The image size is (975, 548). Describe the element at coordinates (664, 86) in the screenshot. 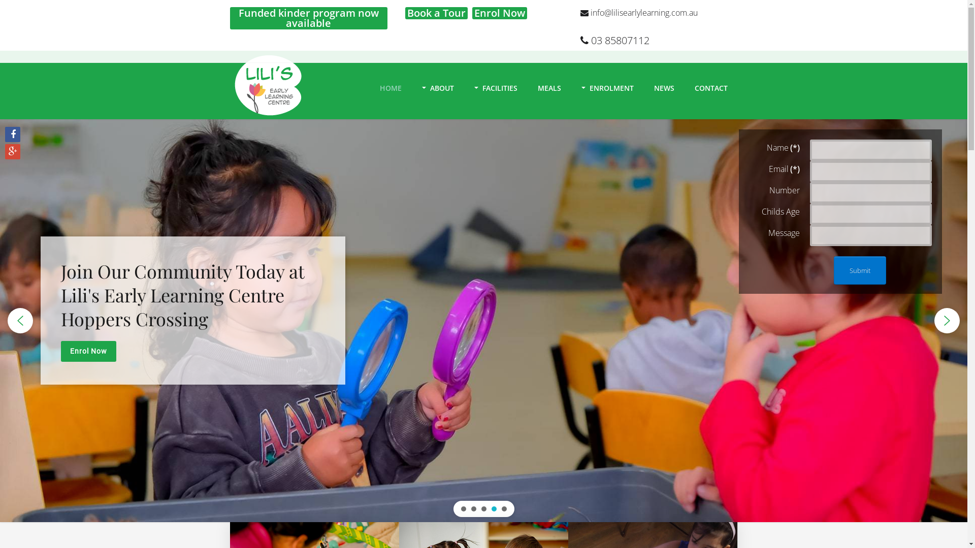

I see `NEWS` at that location.